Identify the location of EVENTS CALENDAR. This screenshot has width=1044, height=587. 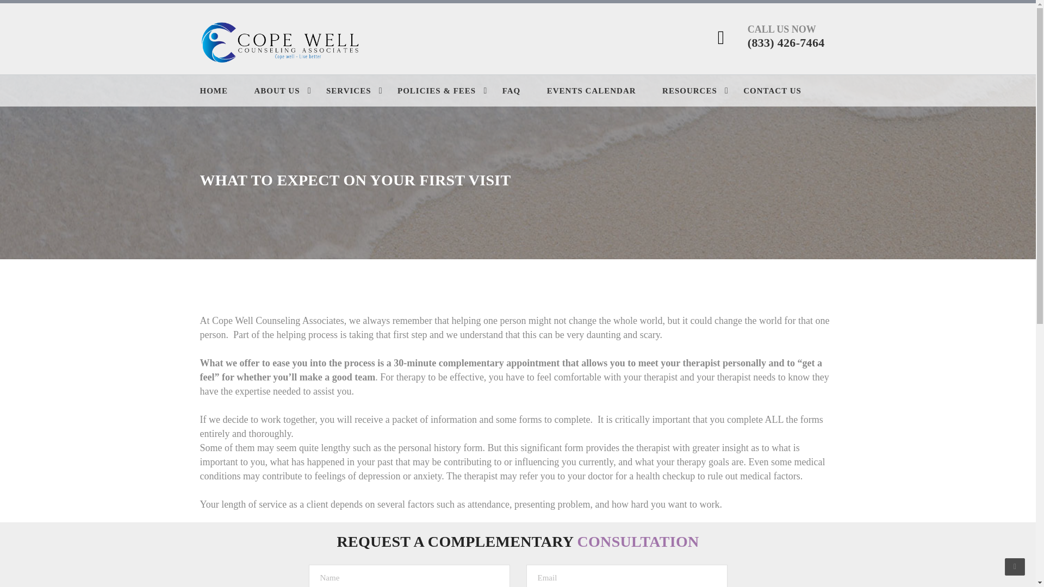
(604, 91).